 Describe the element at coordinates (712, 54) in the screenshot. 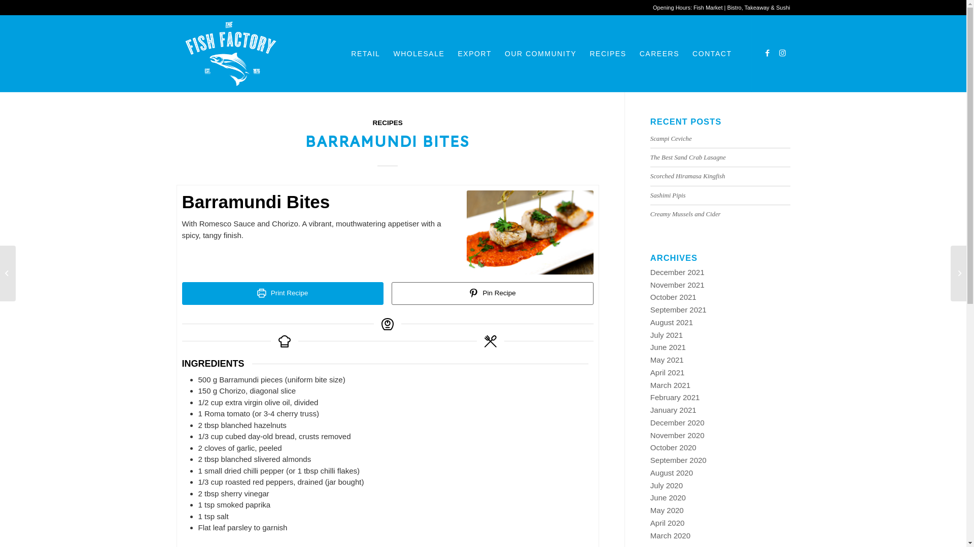

I see `CONTACT` at that location.